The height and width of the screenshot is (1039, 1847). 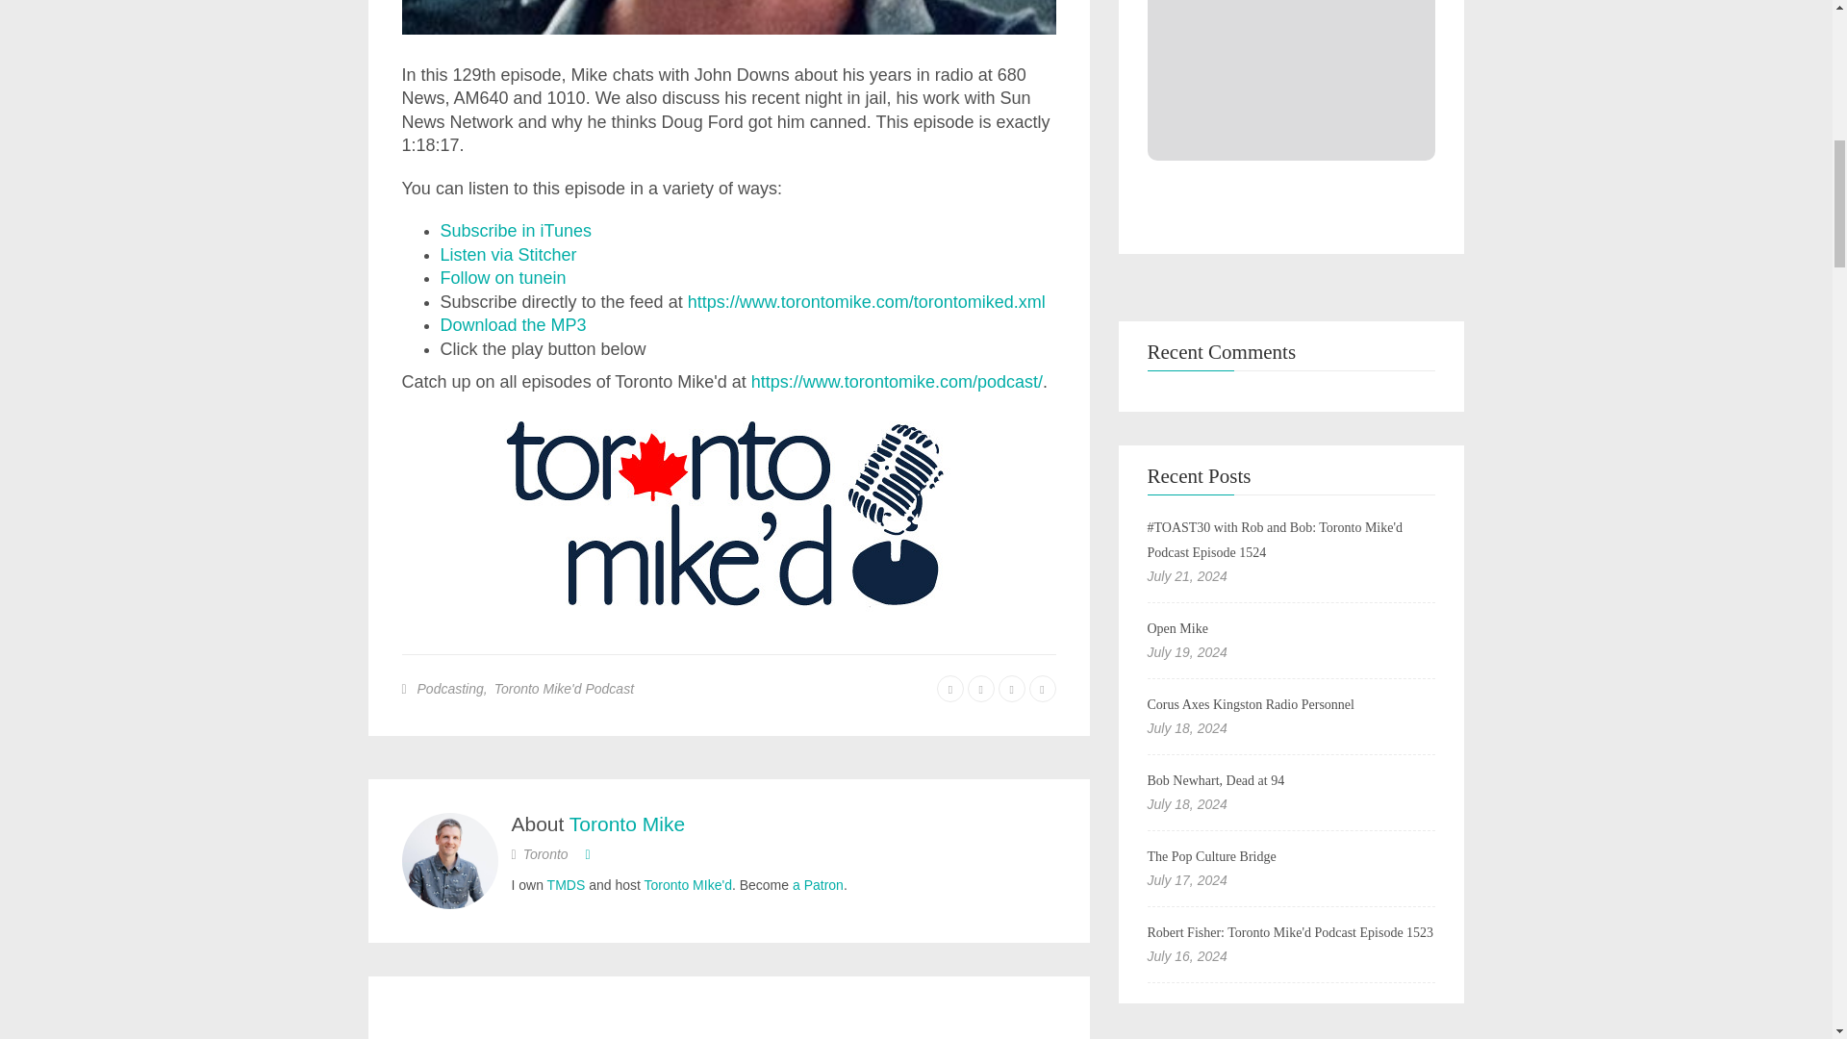 What do you see at coordinates (688, 884) in the screenshot?
I see `Toronto MIke'd` at bounding box center [688, 884].